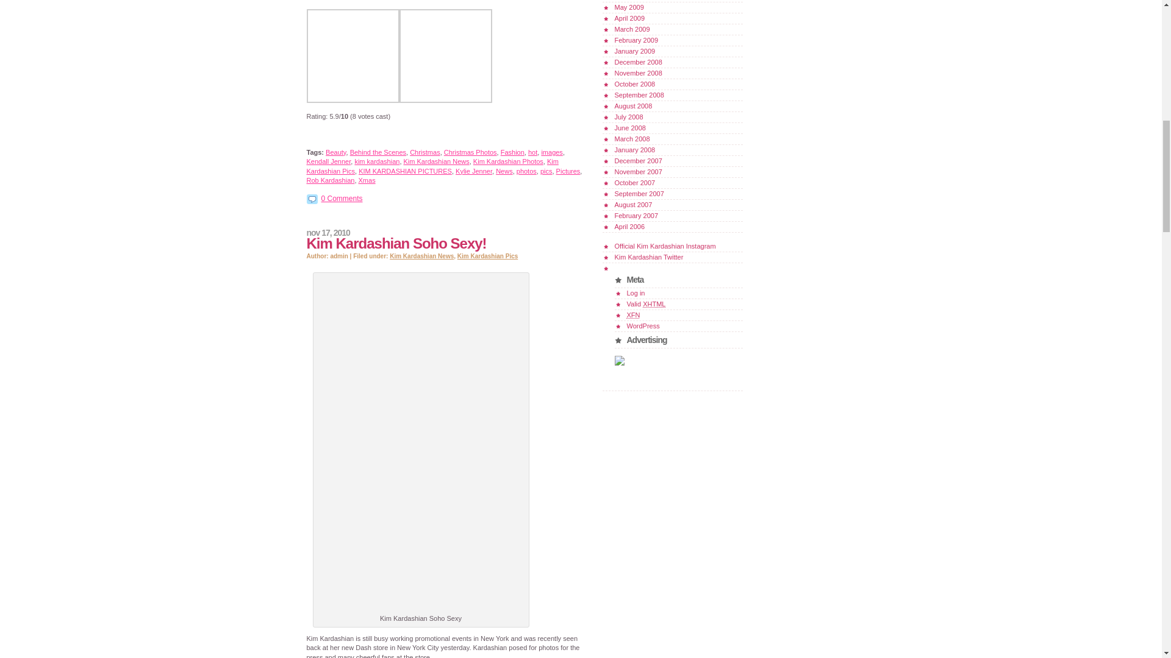  I want to click on Christmas, so click(424, 152).